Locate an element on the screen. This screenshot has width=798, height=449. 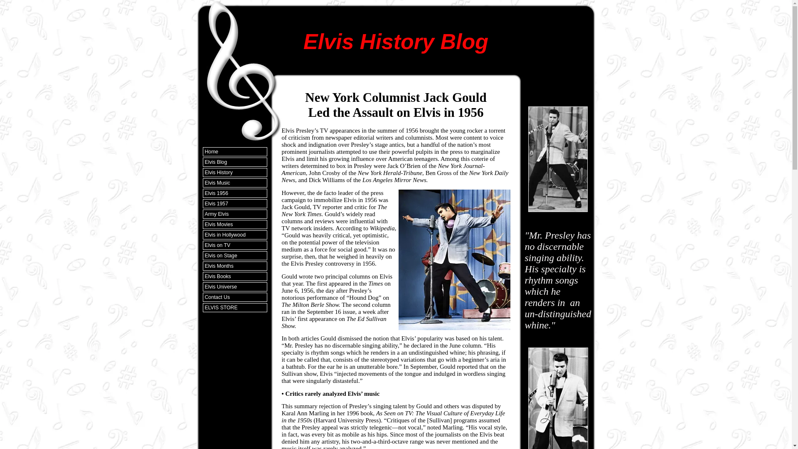
Elvis Blog is located at coordinates (235, 162).